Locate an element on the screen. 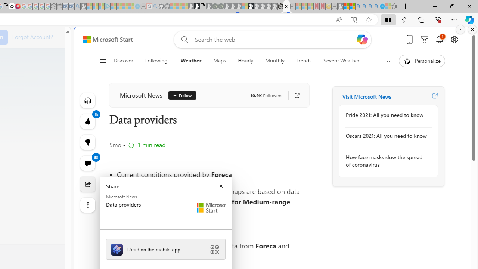 Image resolution: width=478 pixels, height=269 pixels. Other map data provided by Foreca is located at coordinates (213, 229).